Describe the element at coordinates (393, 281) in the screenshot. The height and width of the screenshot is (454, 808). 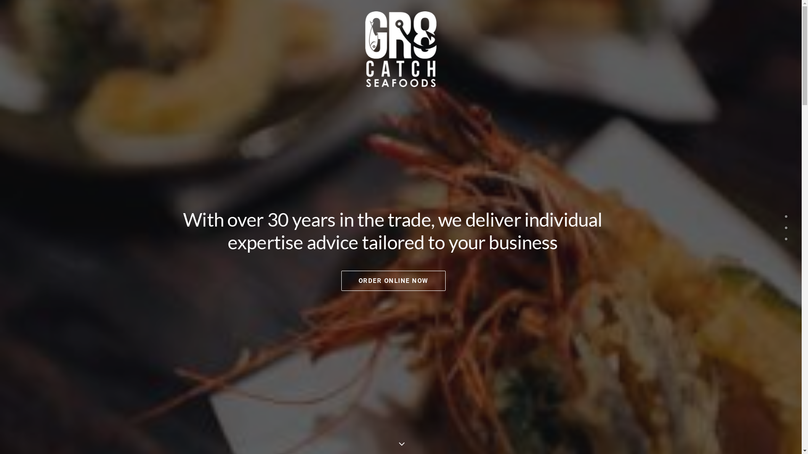
I see `ORDER ONLINE NOW` at that location.